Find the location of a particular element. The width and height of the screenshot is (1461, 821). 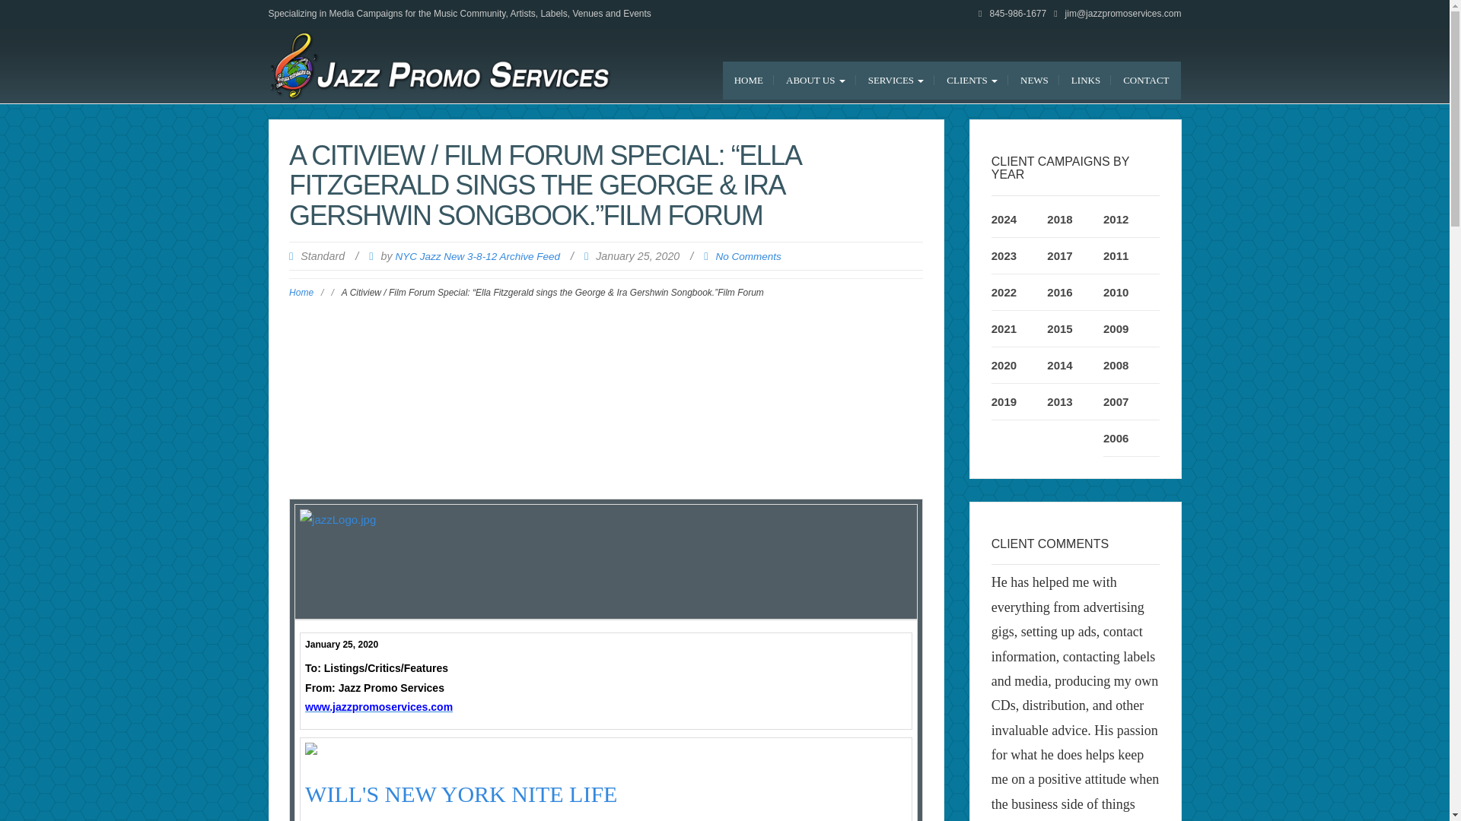

LINKS is located at coordinates (1086, 81).